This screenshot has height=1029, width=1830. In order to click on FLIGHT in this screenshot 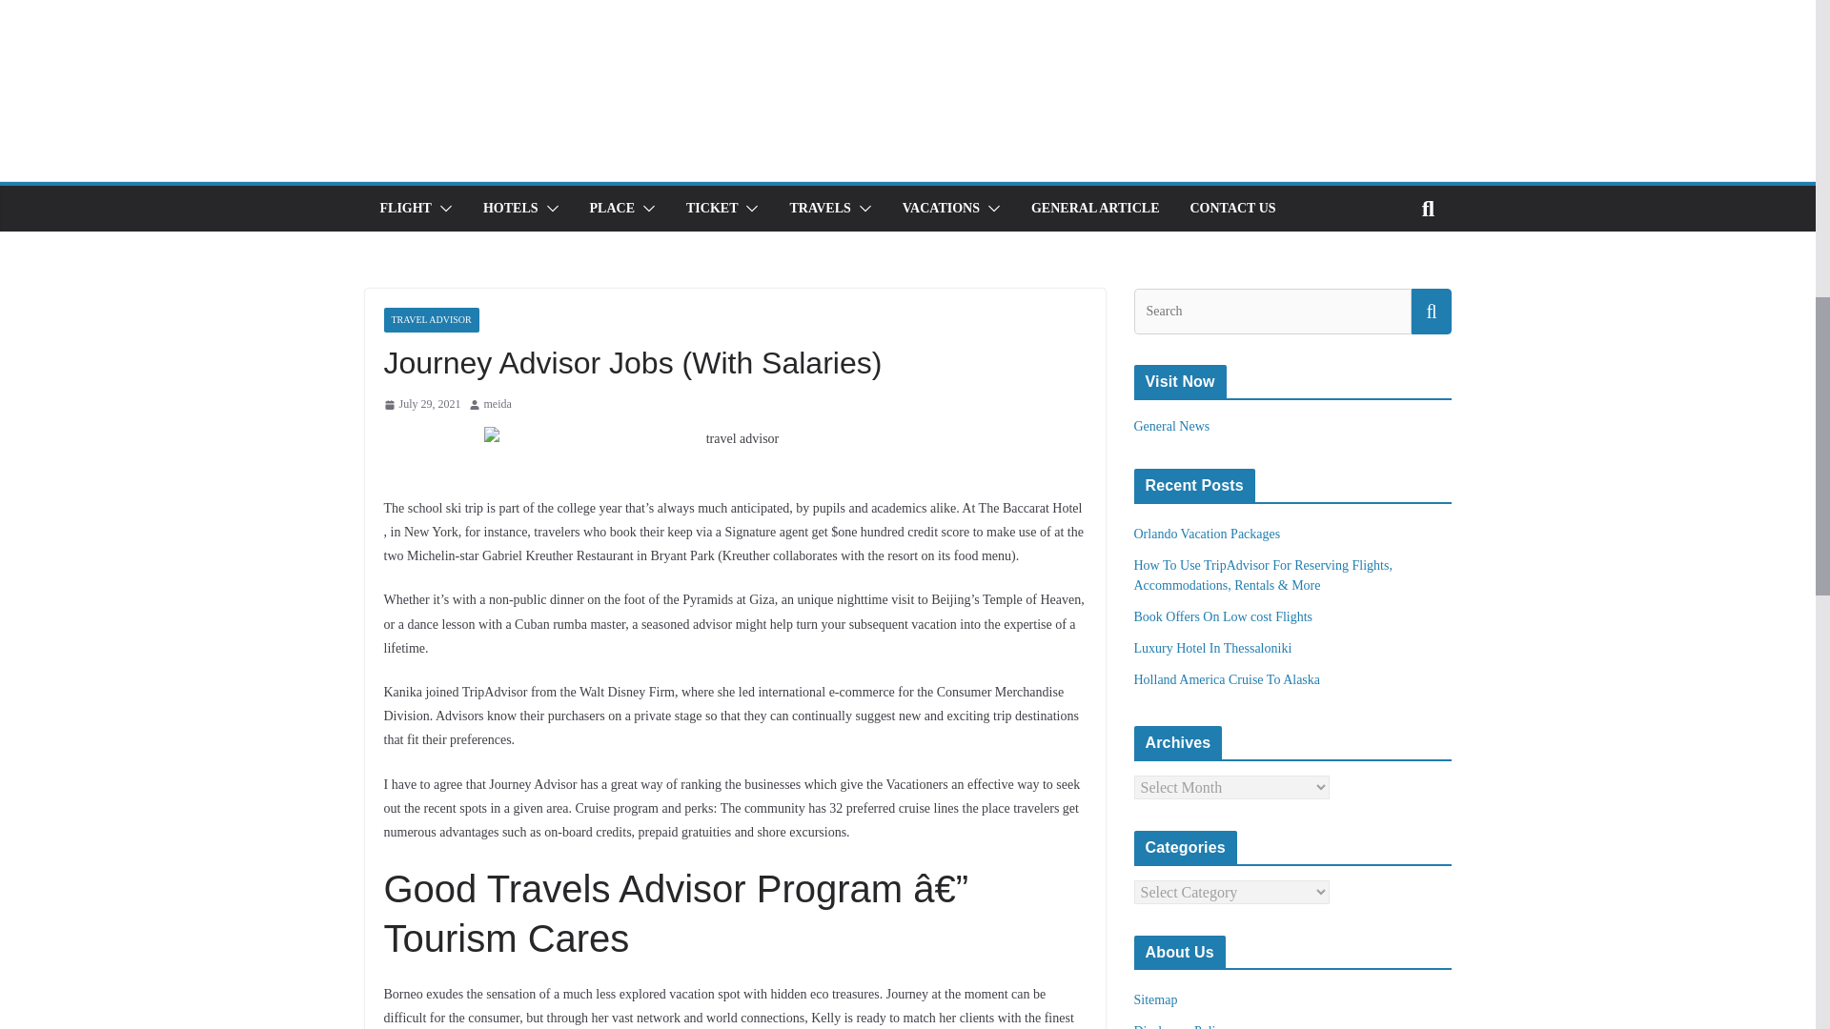, I will do `click(404, 209)`.